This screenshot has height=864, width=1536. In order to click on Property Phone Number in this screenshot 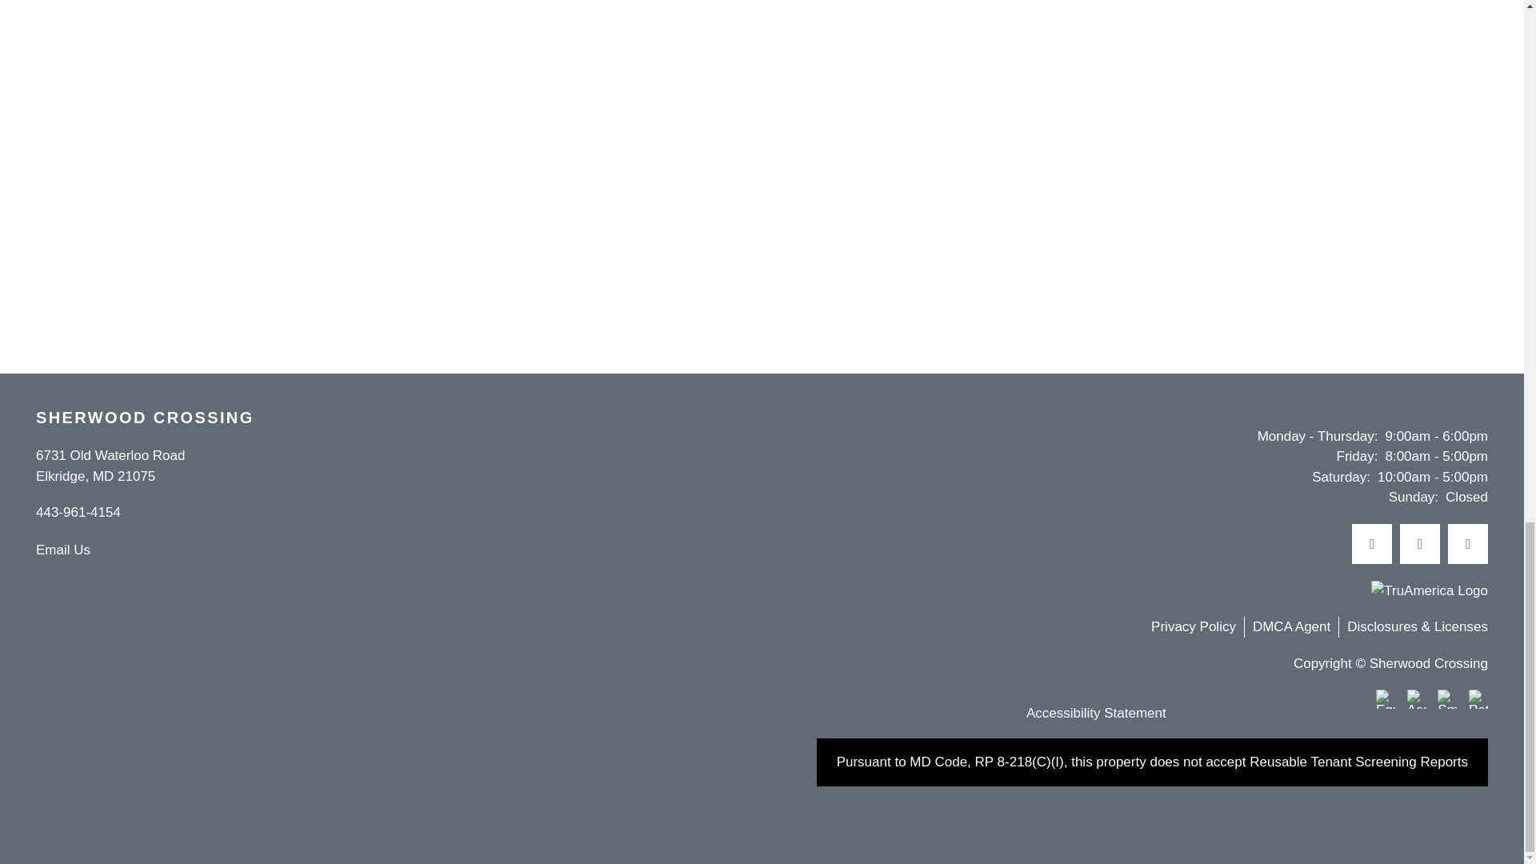, I will do `click(1446, 698)`.